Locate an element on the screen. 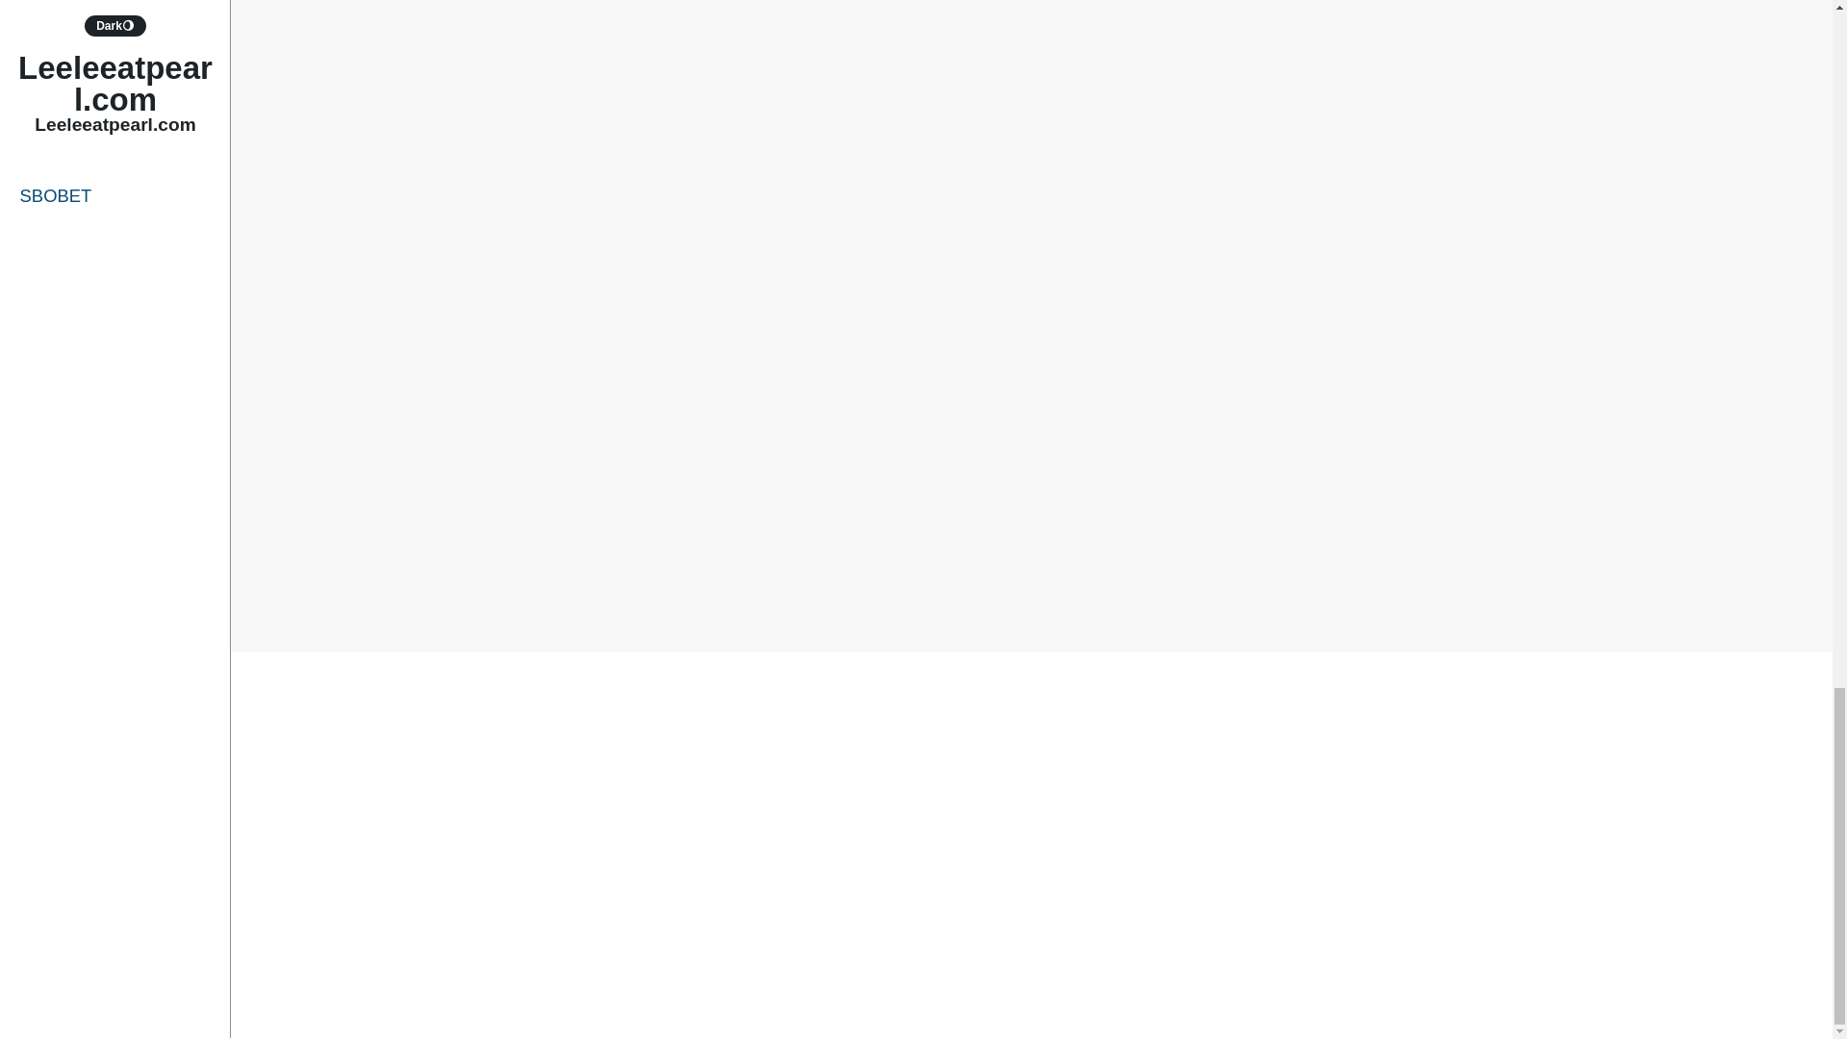 The height and width of the screenshot is (1039, 1847). keluaran sdy hari ini is located at coordinates (1016, 547).